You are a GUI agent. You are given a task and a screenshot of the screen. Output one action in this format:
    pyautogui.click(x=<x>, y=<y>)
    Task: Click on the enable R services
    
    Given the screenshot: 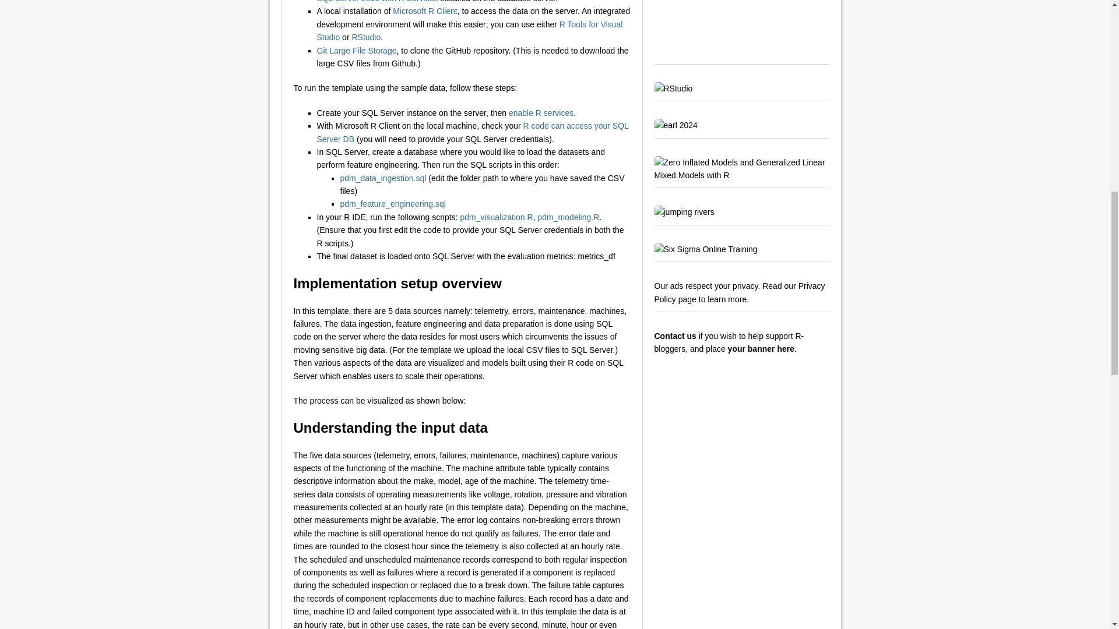 What is the action you would take?
    pyautogui.click(x=541, y=112)
    